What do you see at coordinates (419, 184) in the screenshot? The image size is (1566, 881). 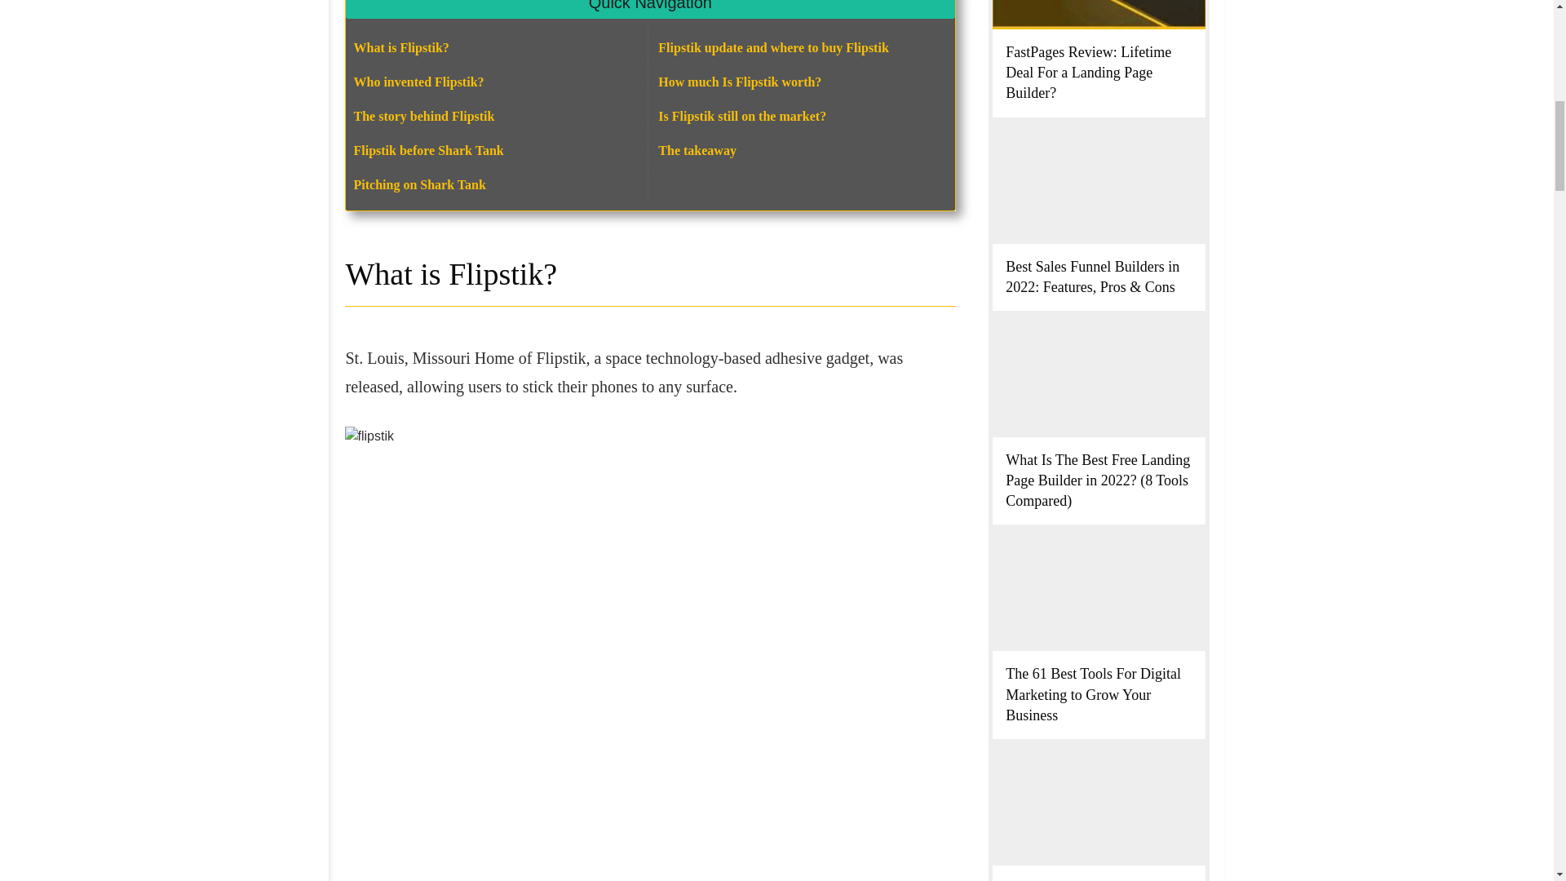 I see `Pitching on Shark Tank` at bounding box center [419, 184].